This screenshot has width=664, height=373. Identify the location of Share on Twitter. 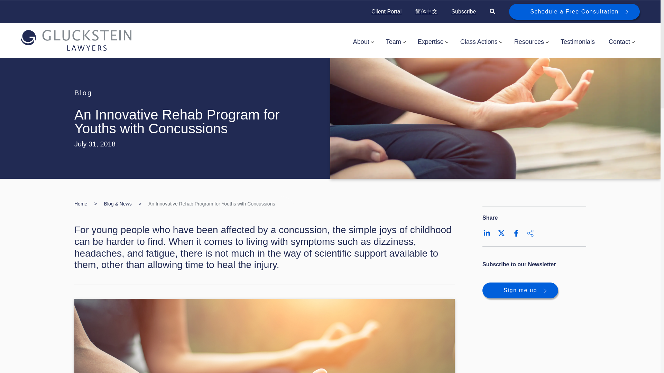
(501, 233).